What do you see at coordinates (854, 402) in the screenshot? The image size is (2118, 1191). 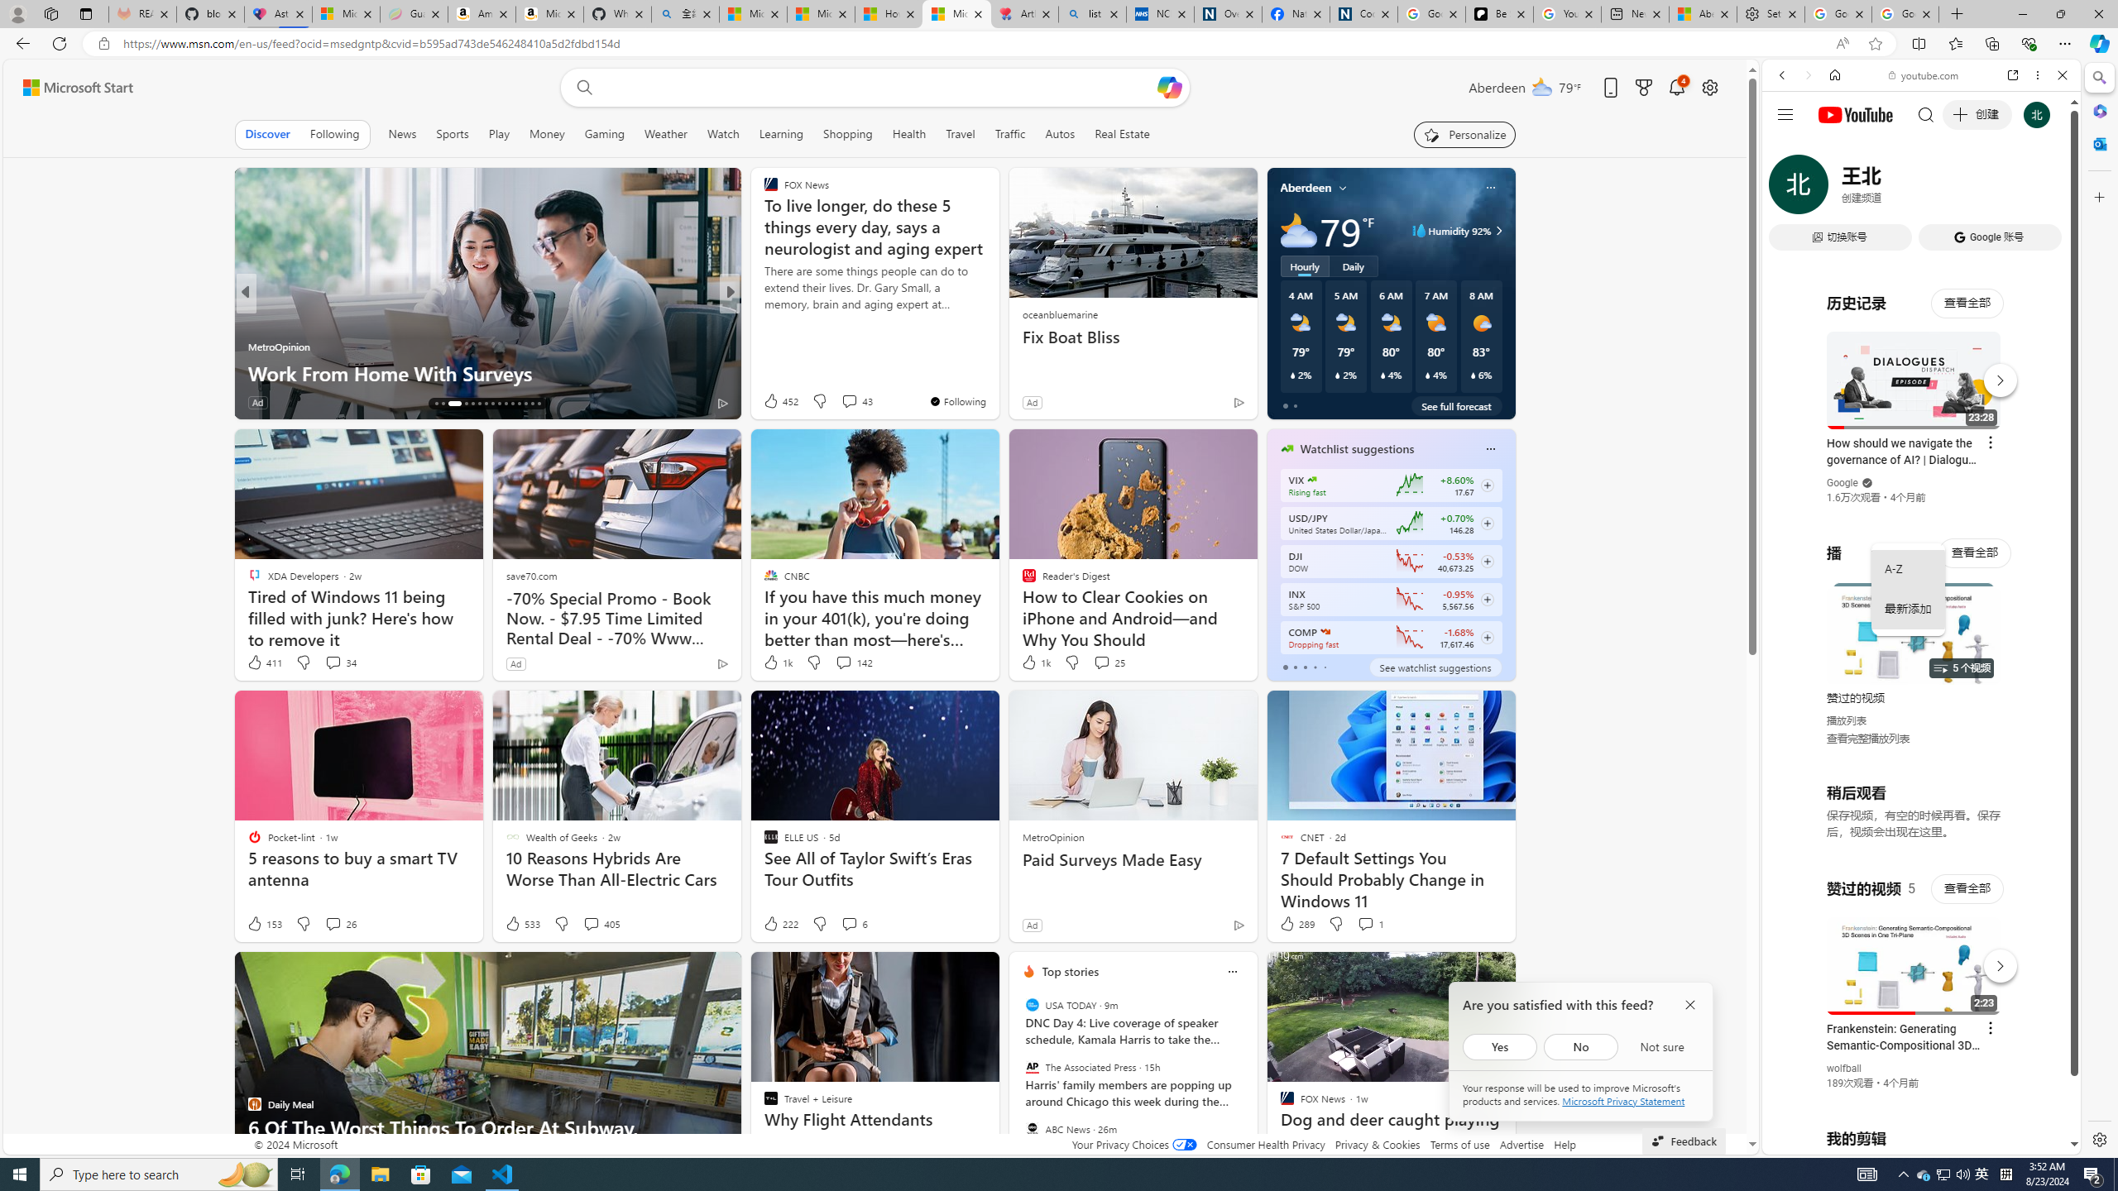 I see `View comments 197 Comment` at bounding box center [854, 402].